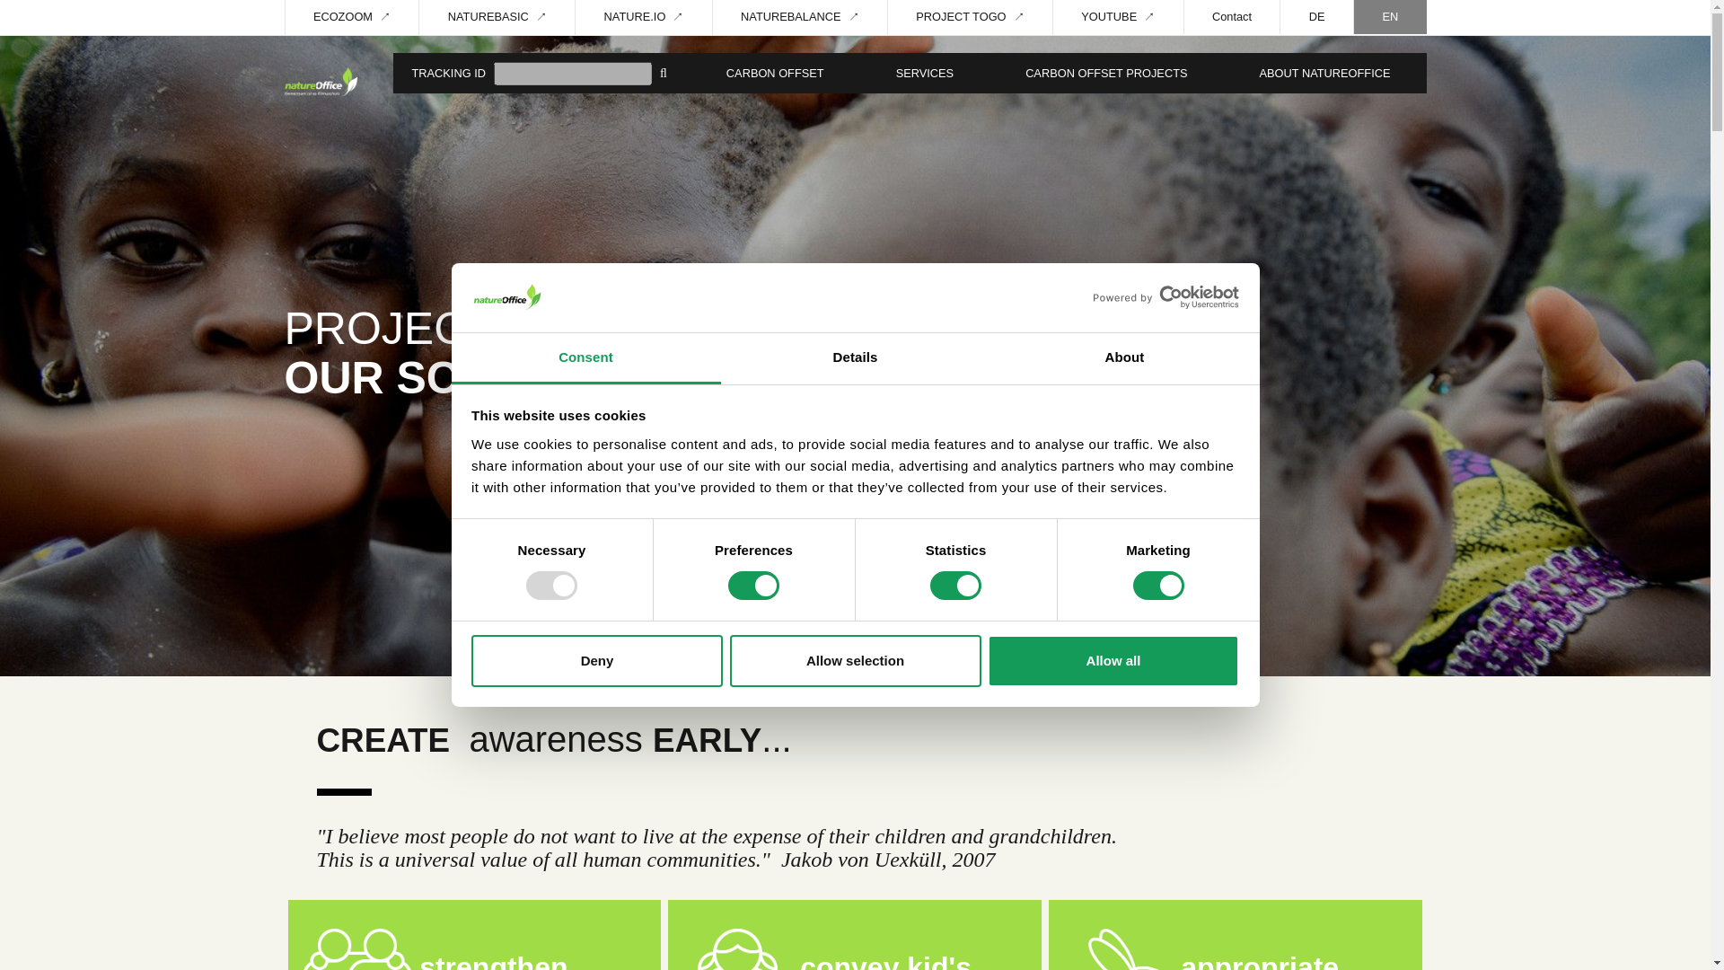  I want to click on About, so click(1124, 358).